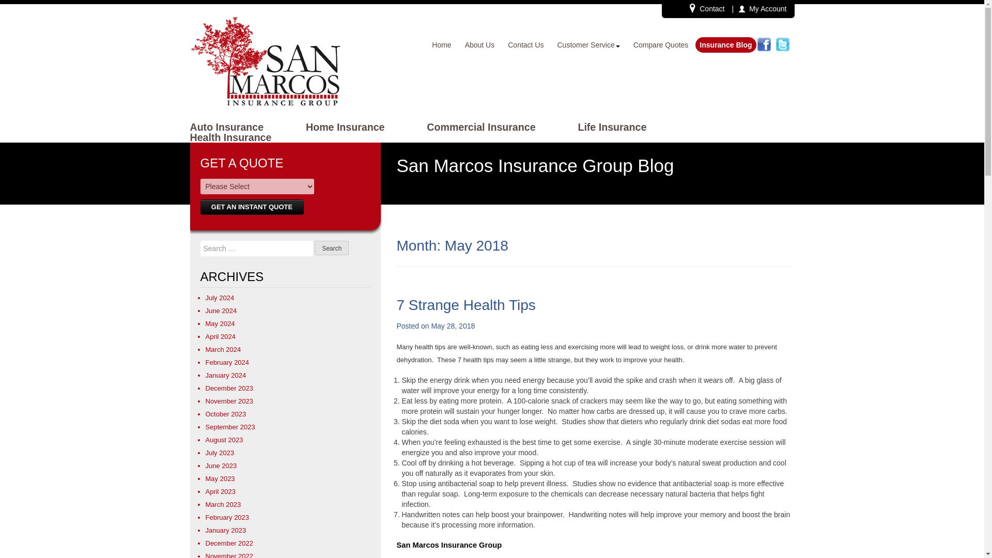  What do you see at coordinates (764, 9) in the screenshot?
I see `My Account` at bounding box center [764, 9].